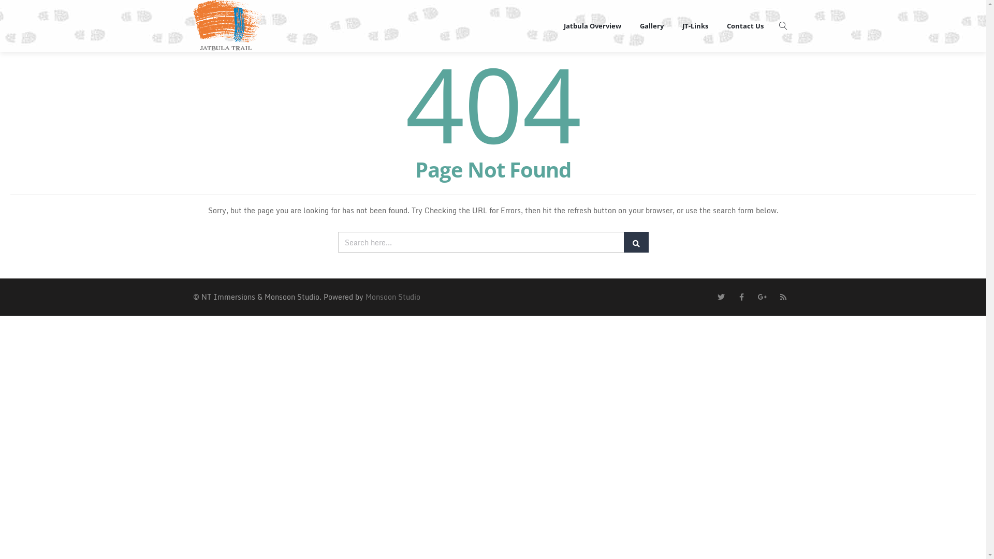  I want to click on JT-Links, so click(695, 26).